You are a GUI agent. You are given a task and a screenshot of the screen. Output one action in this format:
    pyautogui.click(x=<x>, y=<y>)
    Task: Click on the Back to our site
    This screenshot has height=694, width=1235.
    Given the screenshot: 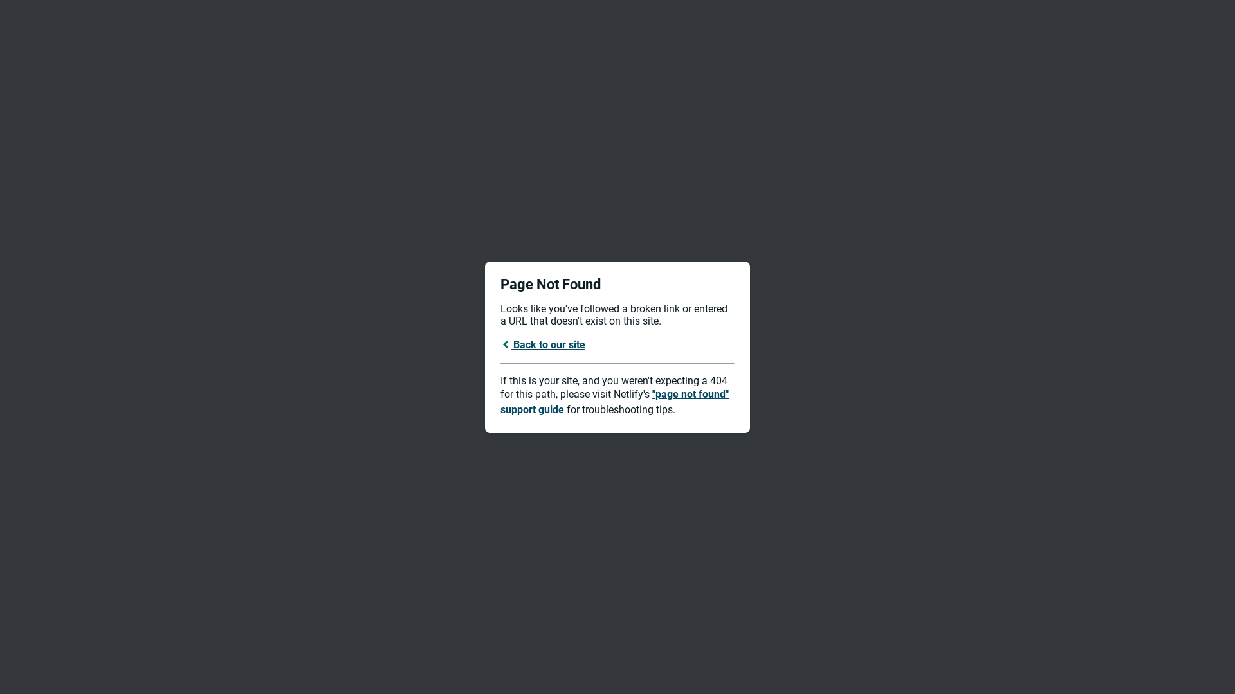 What is the action you would take?
    pyautogui.click(x=543, y=344)
    